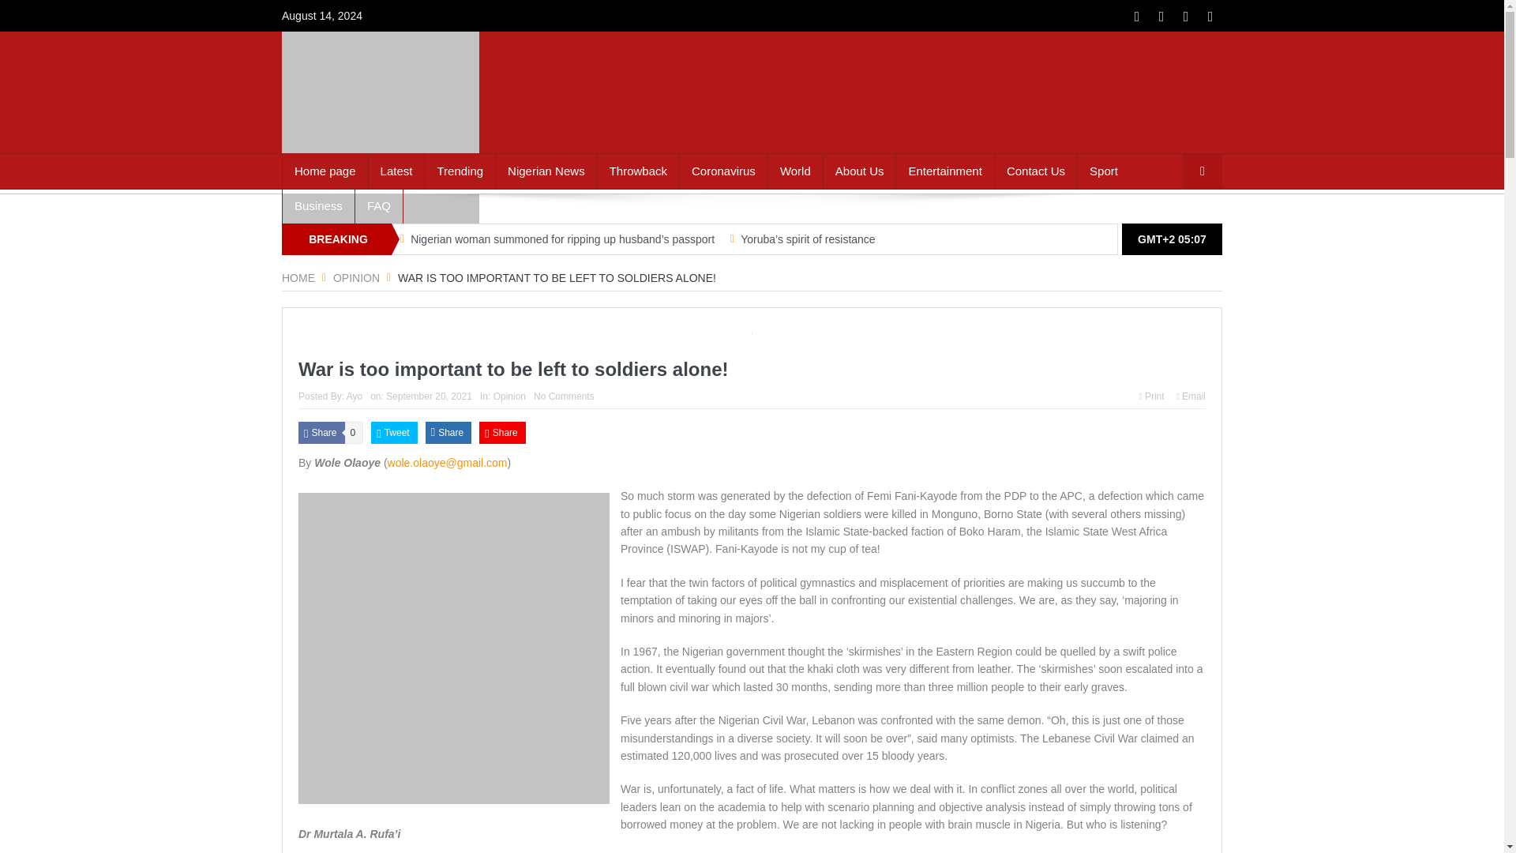 Image resolution: width=1516 pixels, height=853 pixels. What do you see at coordinates (723, 171) in the screenshot?
I see `Coronavirus` at bounding box center [723, 171].